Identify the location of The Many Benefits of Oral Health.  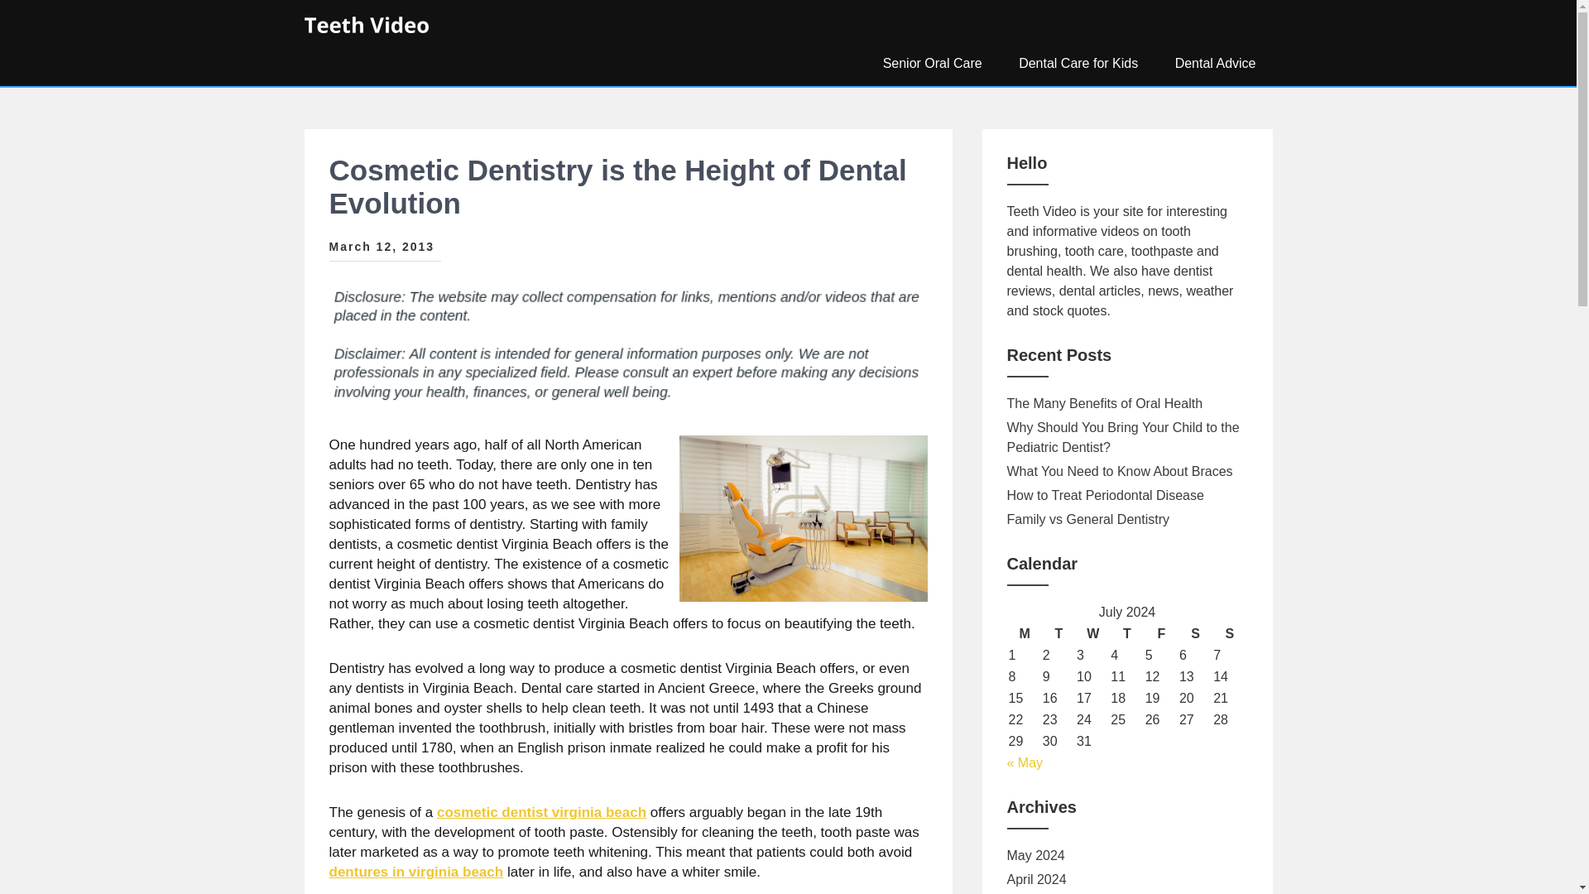
(1104, 404).